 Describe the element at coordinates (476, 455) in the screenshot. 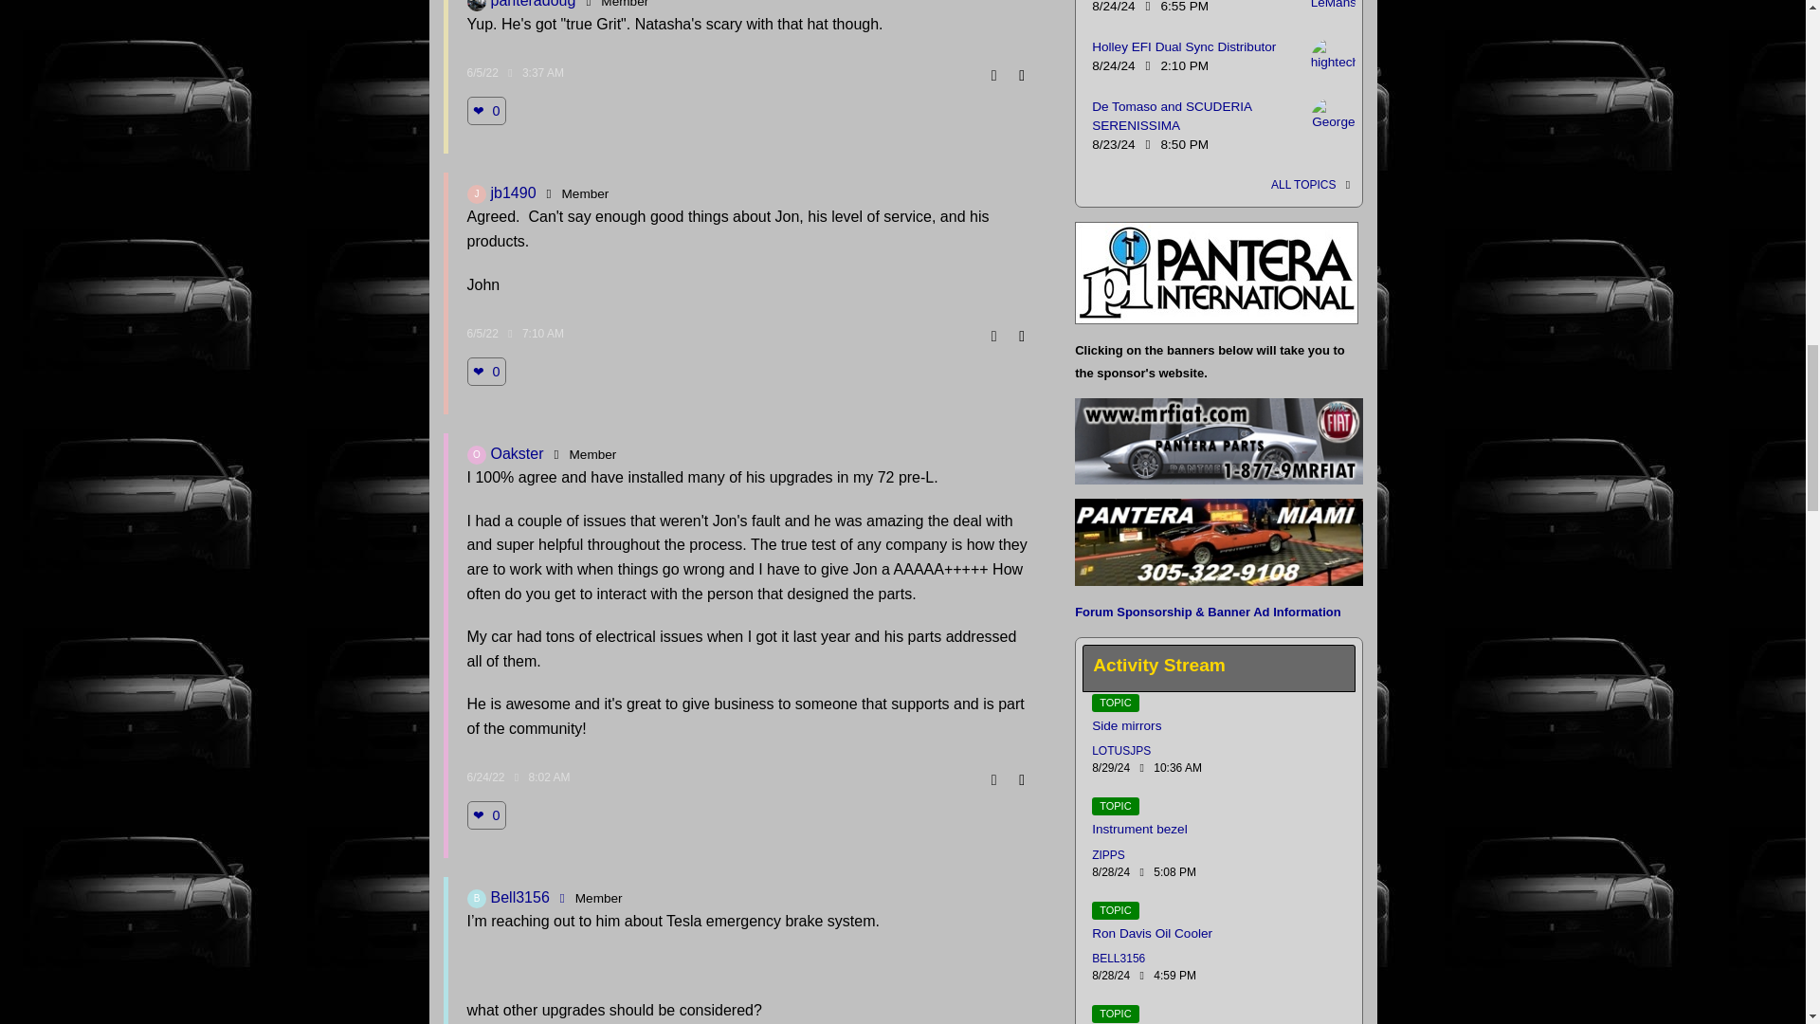

I see `O` at that location.